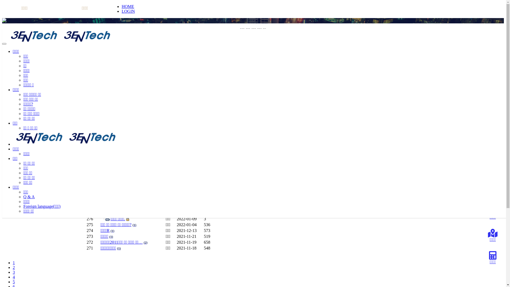  What do you see at coordinates (120, 178) in the screenshot?
I see `(1)` at bounding box center [120, 178].